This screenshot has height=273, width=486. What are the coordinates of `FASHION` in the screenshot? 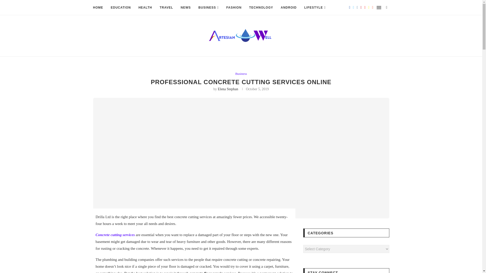 It's located at (234, 8).